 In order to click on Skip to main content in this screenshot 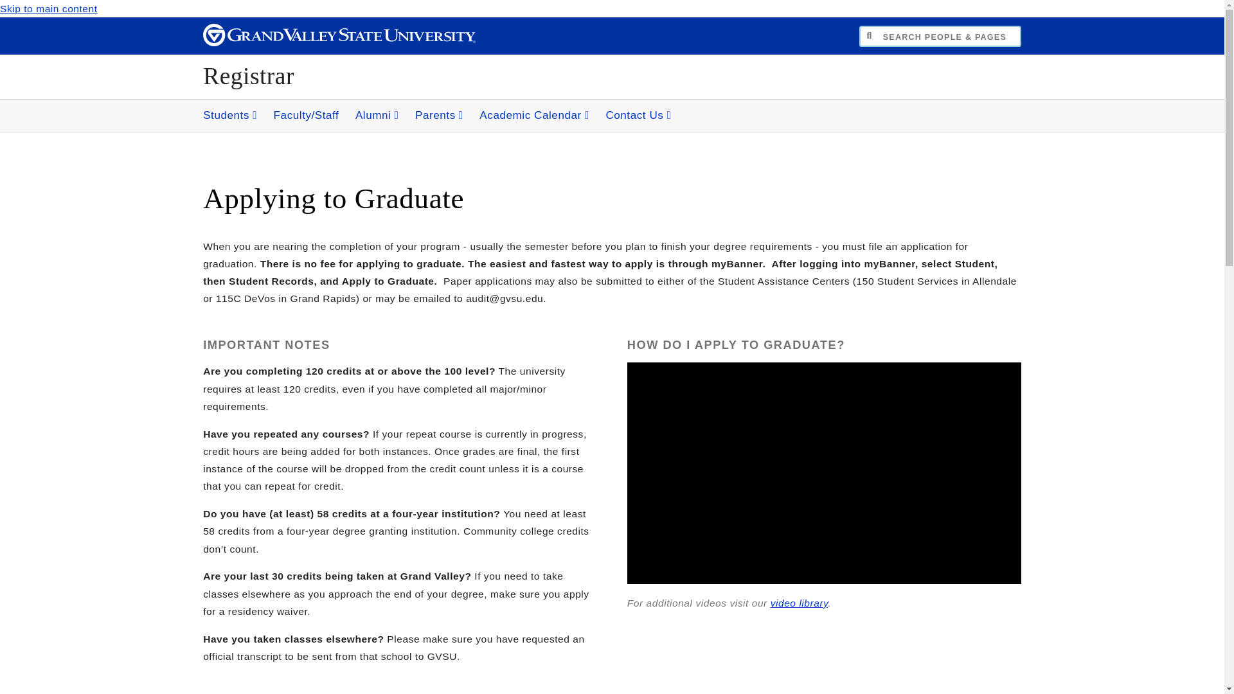, I will do `click(49, 8)`.